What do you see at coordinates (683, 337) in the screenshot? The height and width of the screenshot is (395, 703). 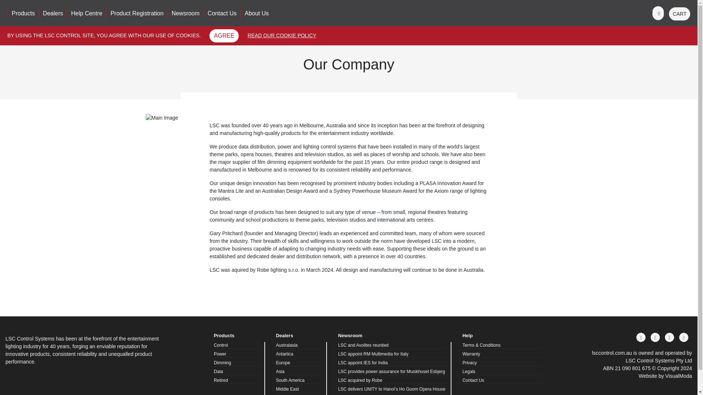 I see `LSC Youtube` at bounding box center [683, 337].